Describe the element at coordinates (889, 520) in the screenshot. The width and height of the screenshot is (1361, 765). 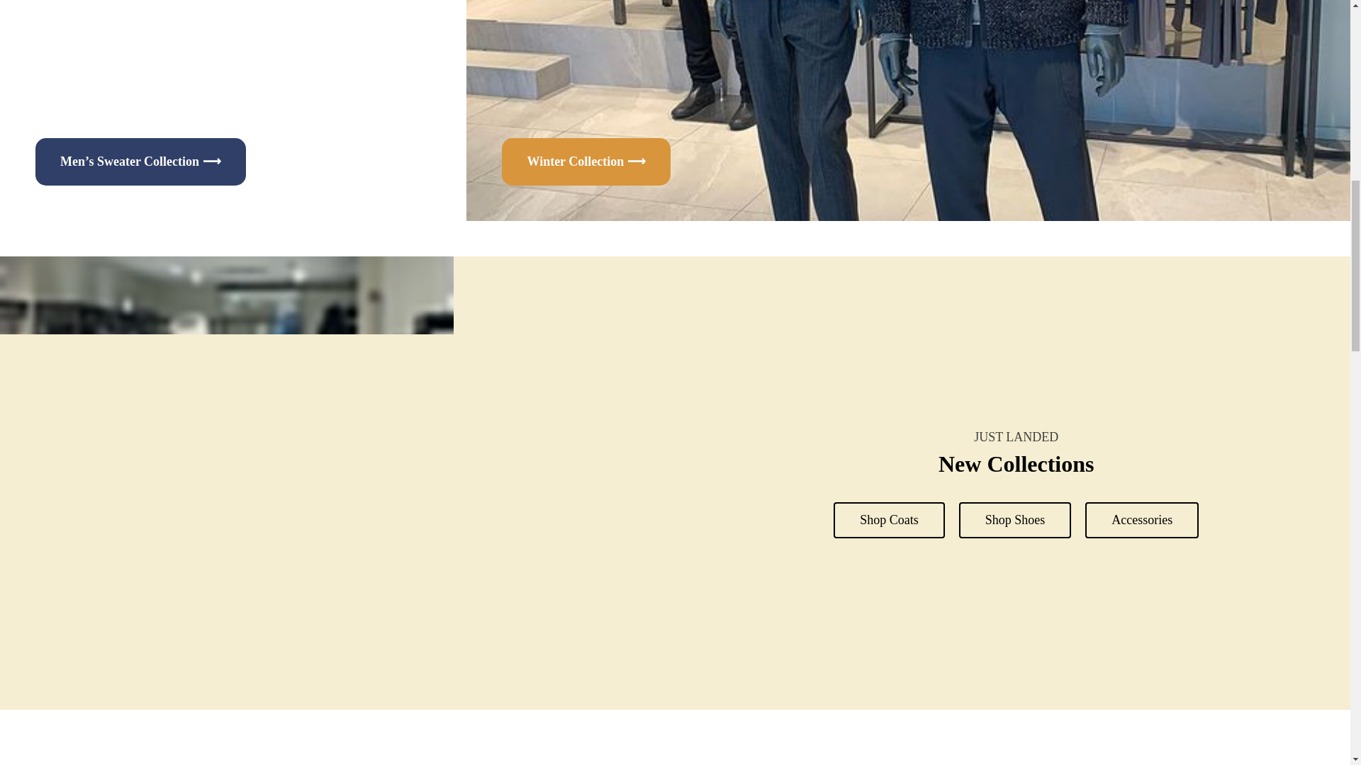
I see `Shop Coats` at that location.